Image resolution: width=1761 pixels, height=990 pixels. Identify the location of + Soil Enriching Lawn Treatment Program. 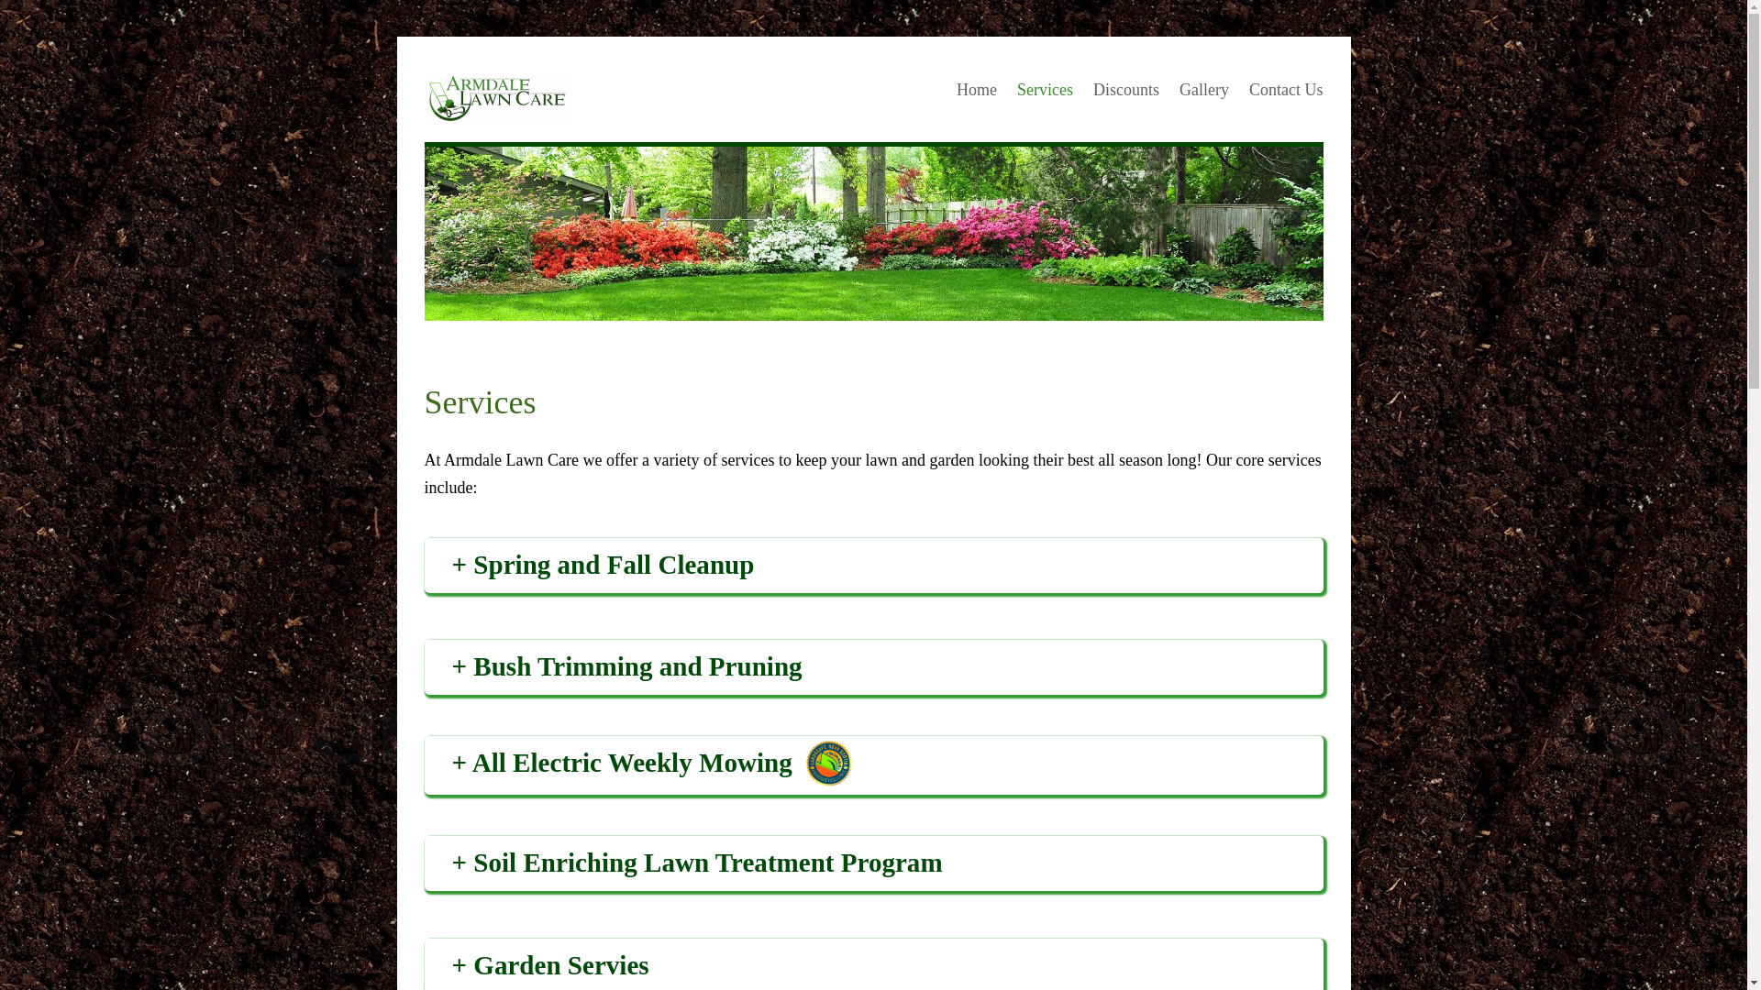
(886, 863).